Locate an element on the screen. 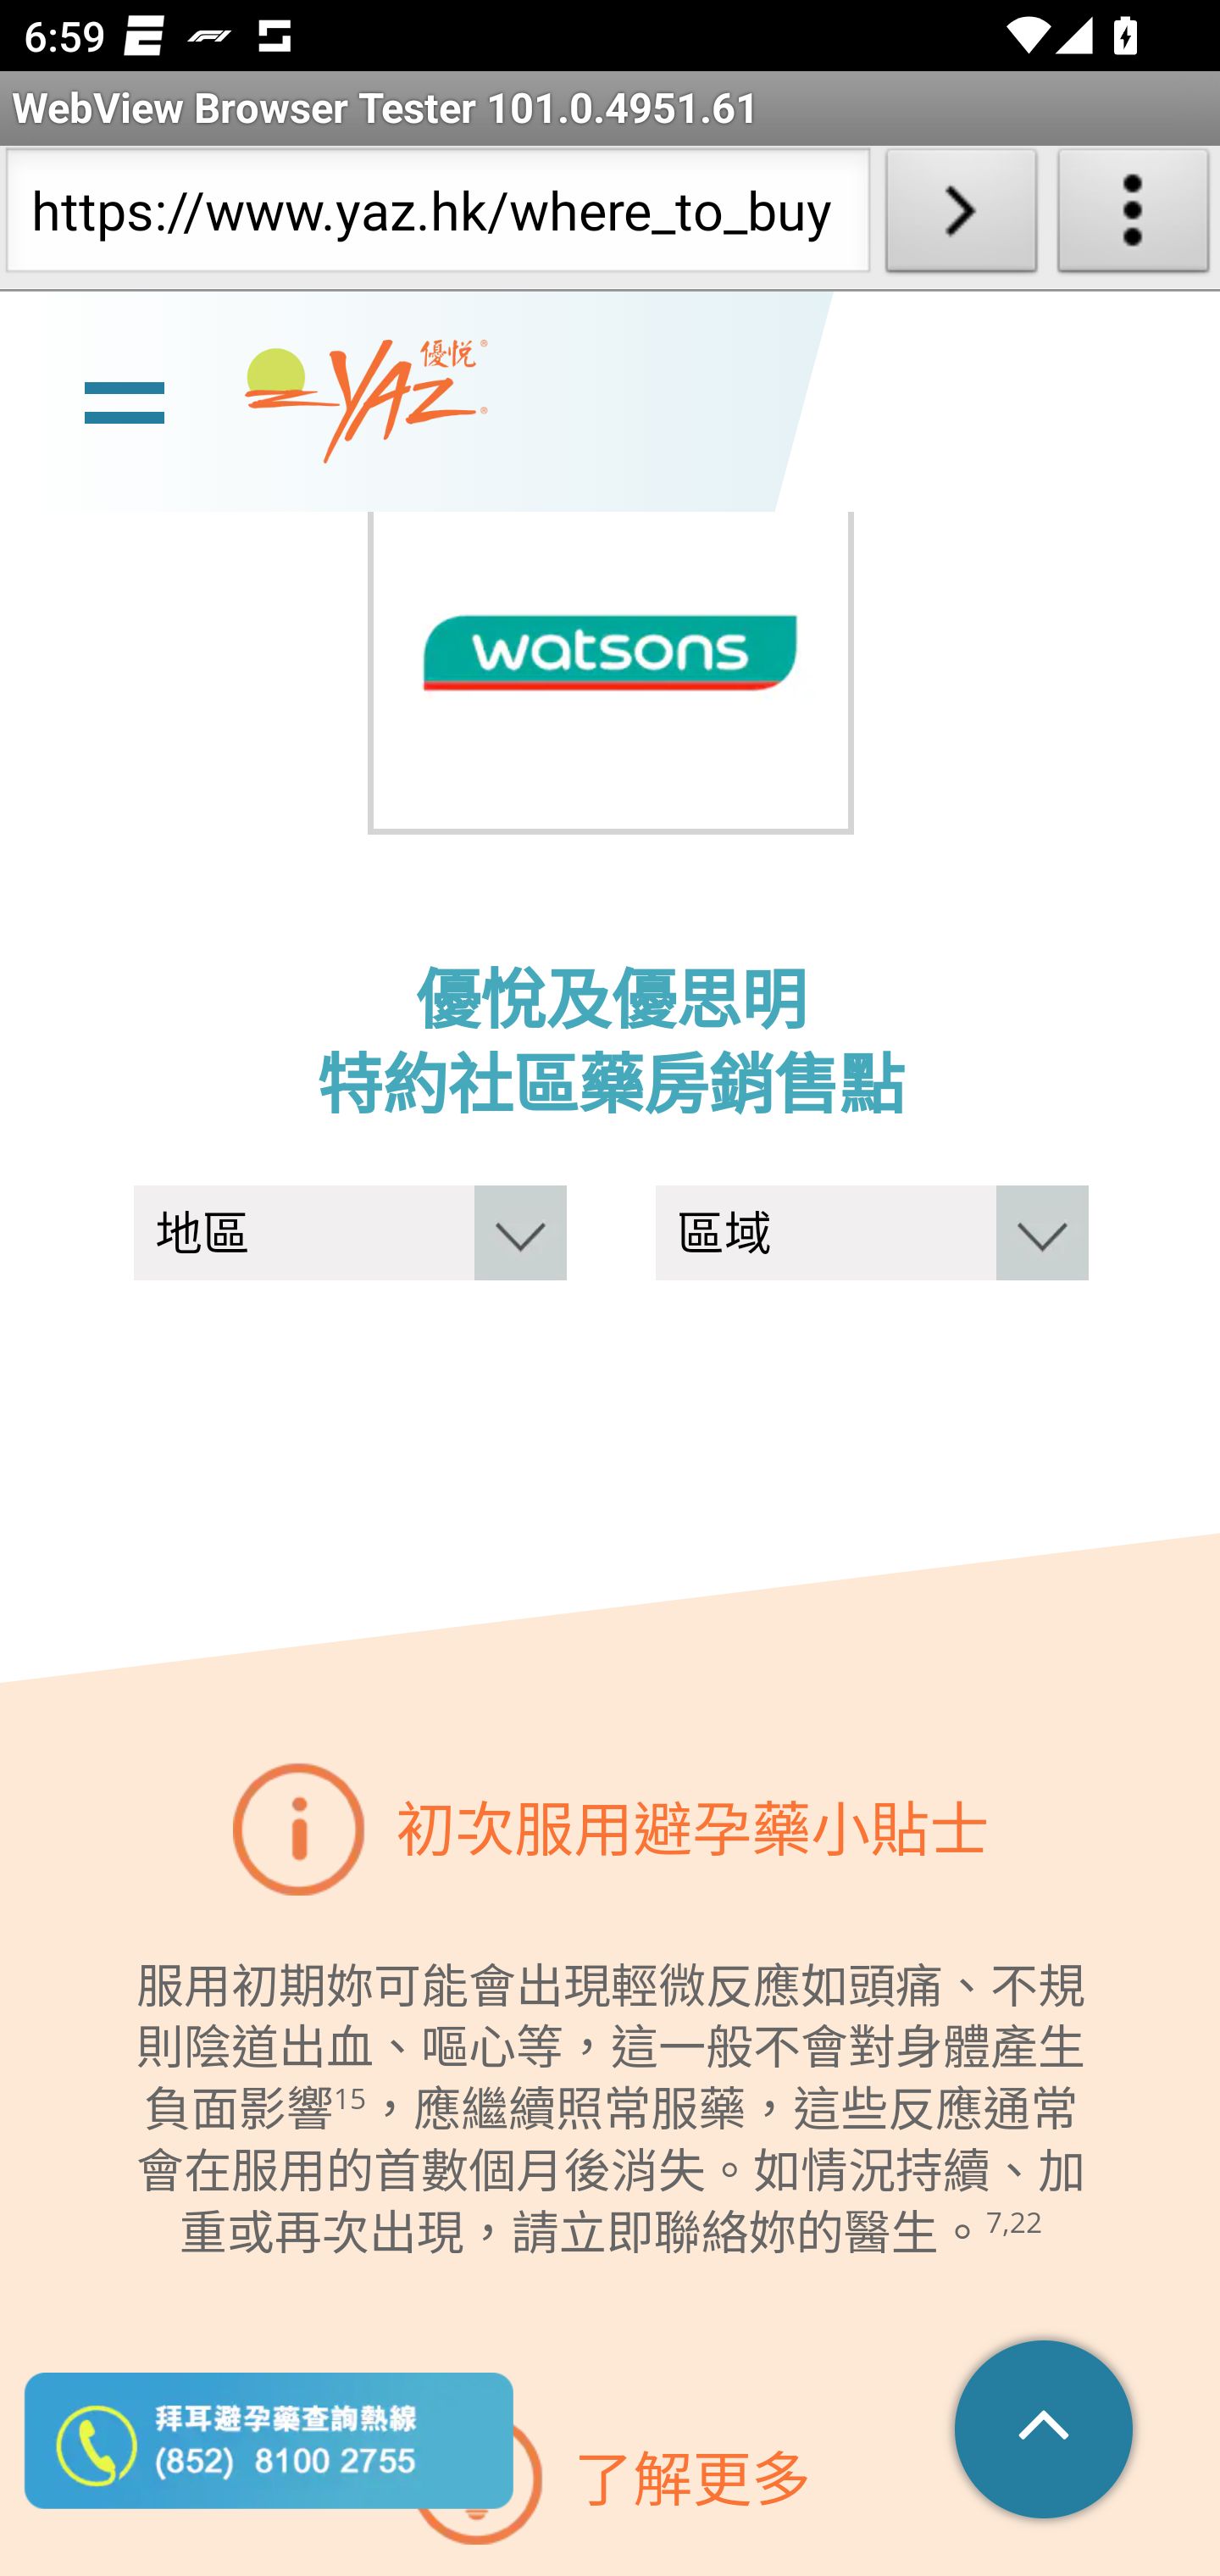 The width and height of the screenshot is (1220, 2576). BP_204260 is located at coordinates (610, 656).